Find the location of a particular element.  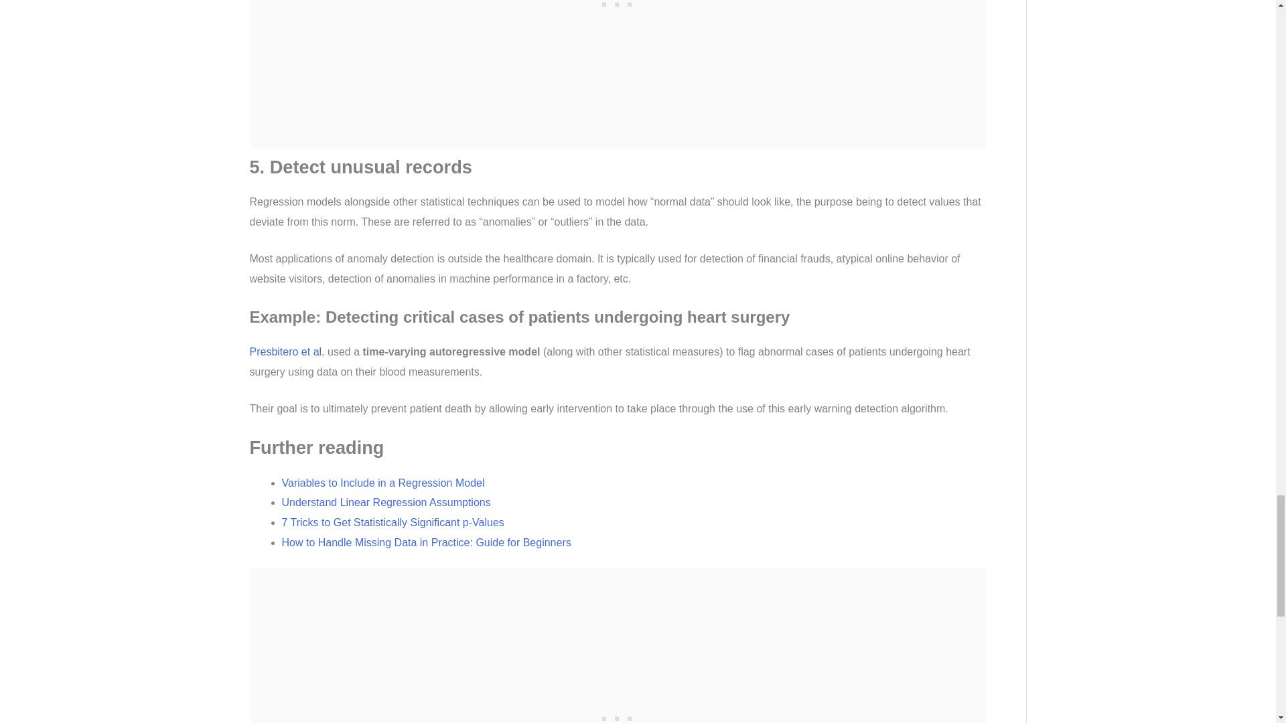

Variables to Include in a Regression Model is located at coordinates (383, 483).